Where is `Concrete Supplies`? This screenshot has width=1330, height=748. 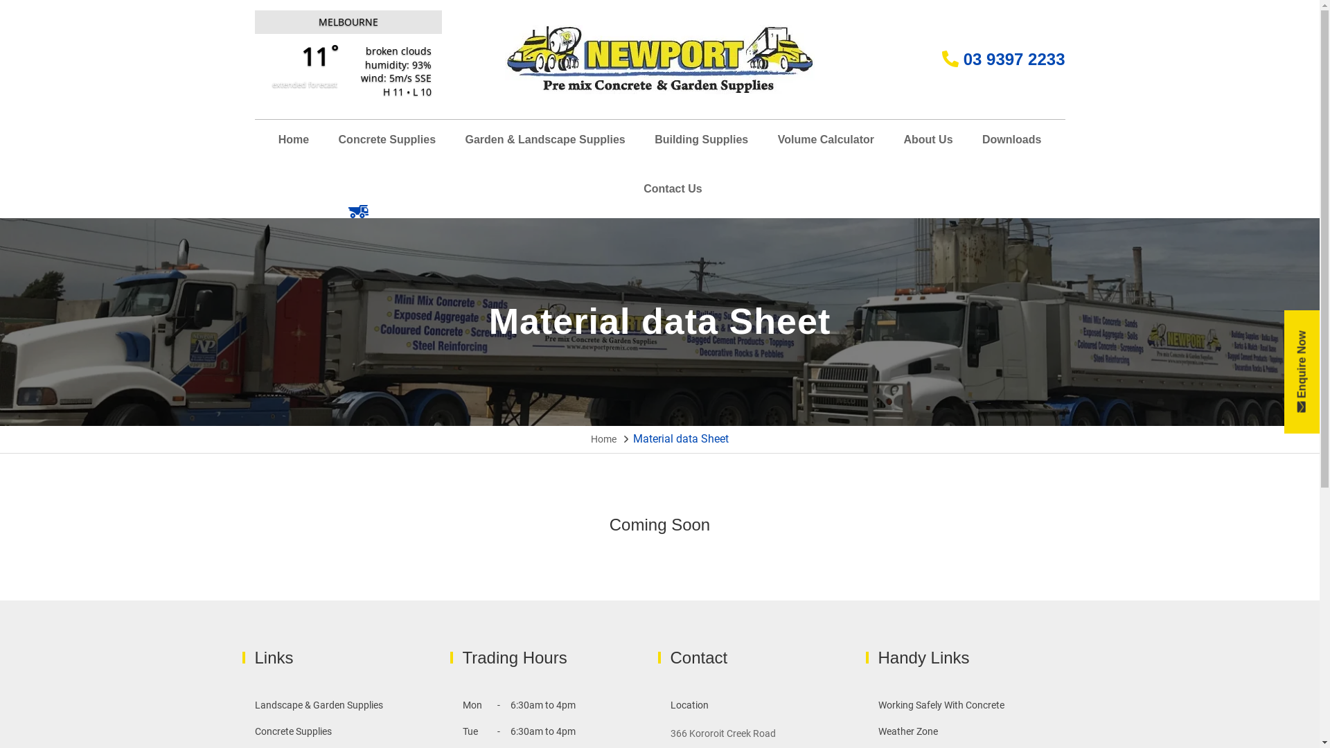 Concrete Supplies is located at coordinates (294, 731).